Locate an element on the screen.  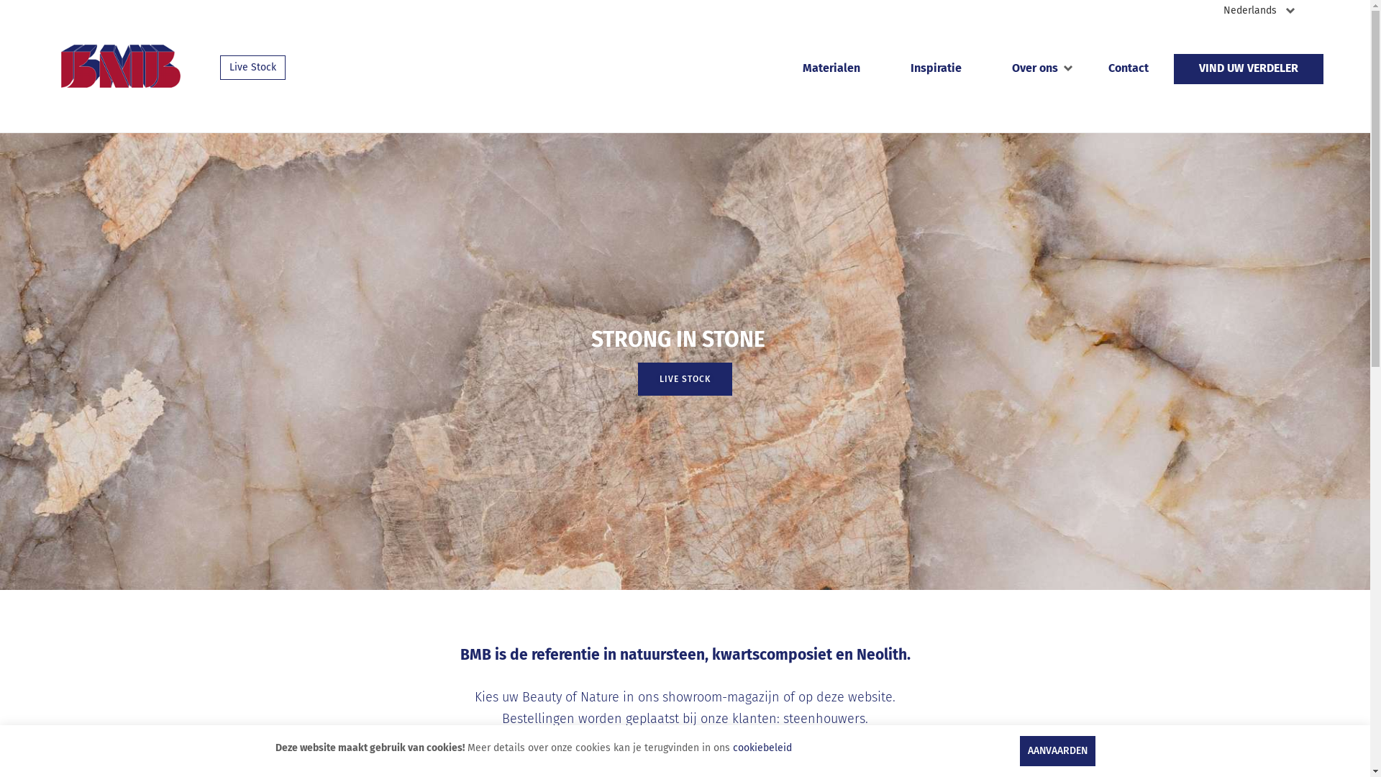
Inspiratie is located at coordinates (936, 69).